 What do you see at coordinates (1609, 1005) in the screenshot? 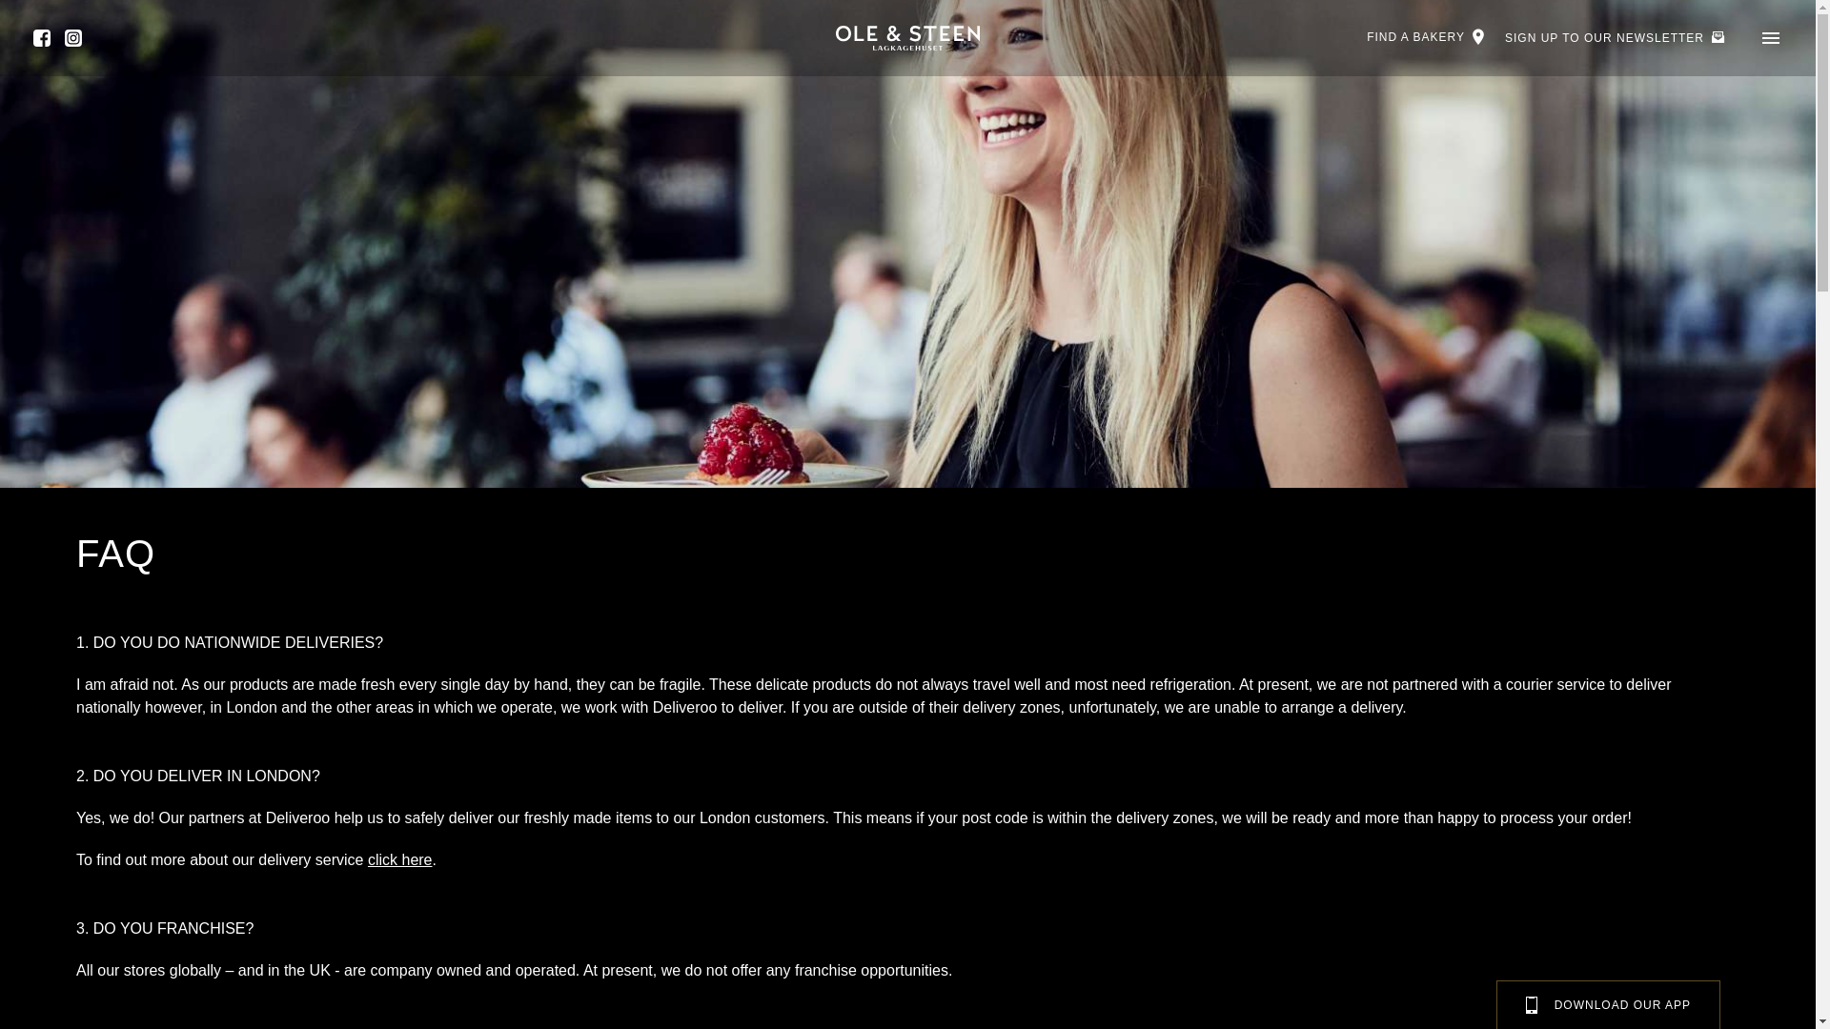
I see `FRESHLY BAKED APP` at bounding box center [1609, 1005].